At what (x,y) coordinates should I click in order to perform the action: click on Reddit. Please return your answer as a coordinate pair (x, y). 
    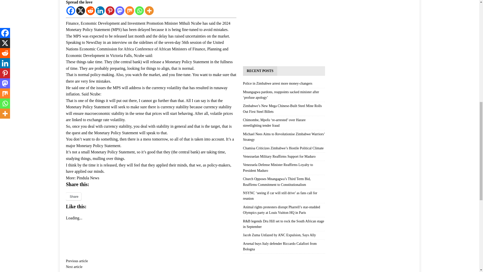
    Looking at the image, I should click on (90, 11).